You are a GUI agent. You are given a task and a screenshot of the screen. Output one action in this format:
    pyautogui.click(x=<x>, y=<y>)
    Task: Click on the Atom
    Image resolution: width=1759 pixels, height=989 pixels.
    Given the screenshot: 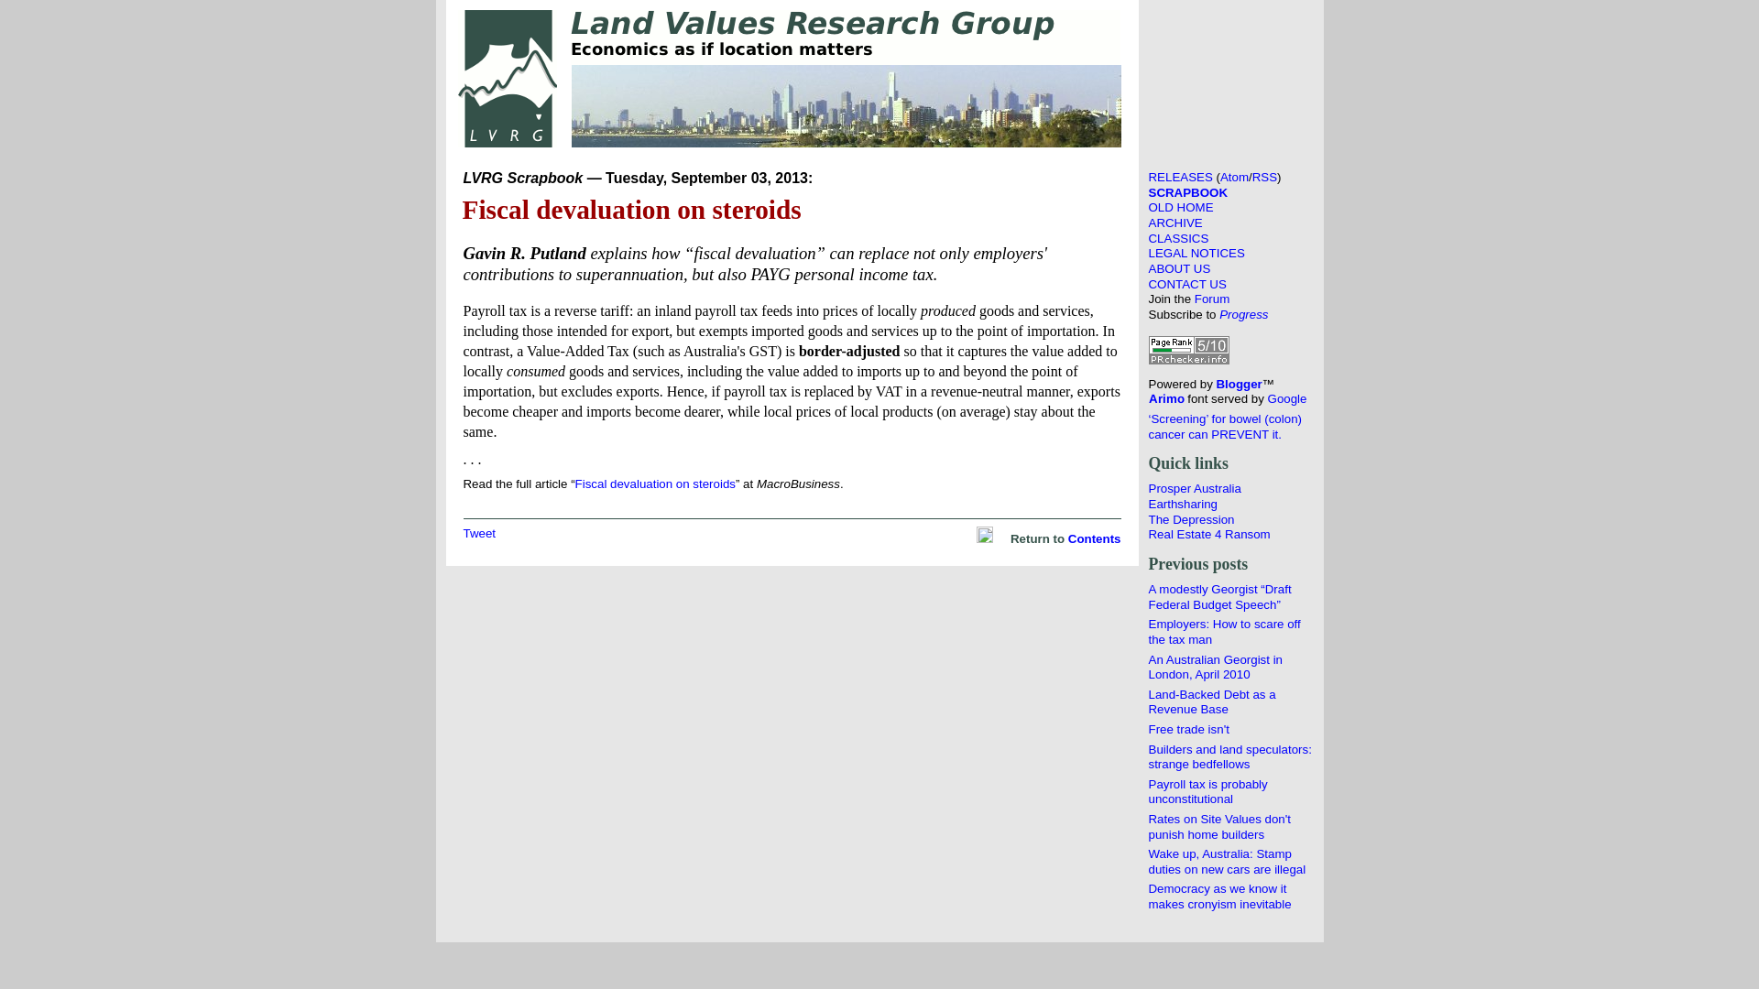 What is the action you would take?
    pyautogui.click(x=1235, y=178)
    